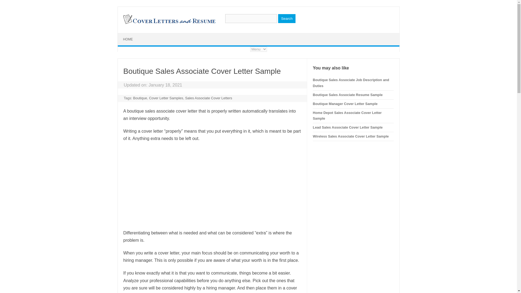 This screenshot has width=521, height=293. Describe the element at coordinates (208, 98) in the screenshot. I see `Sales Associate Cover Letters` at that location.